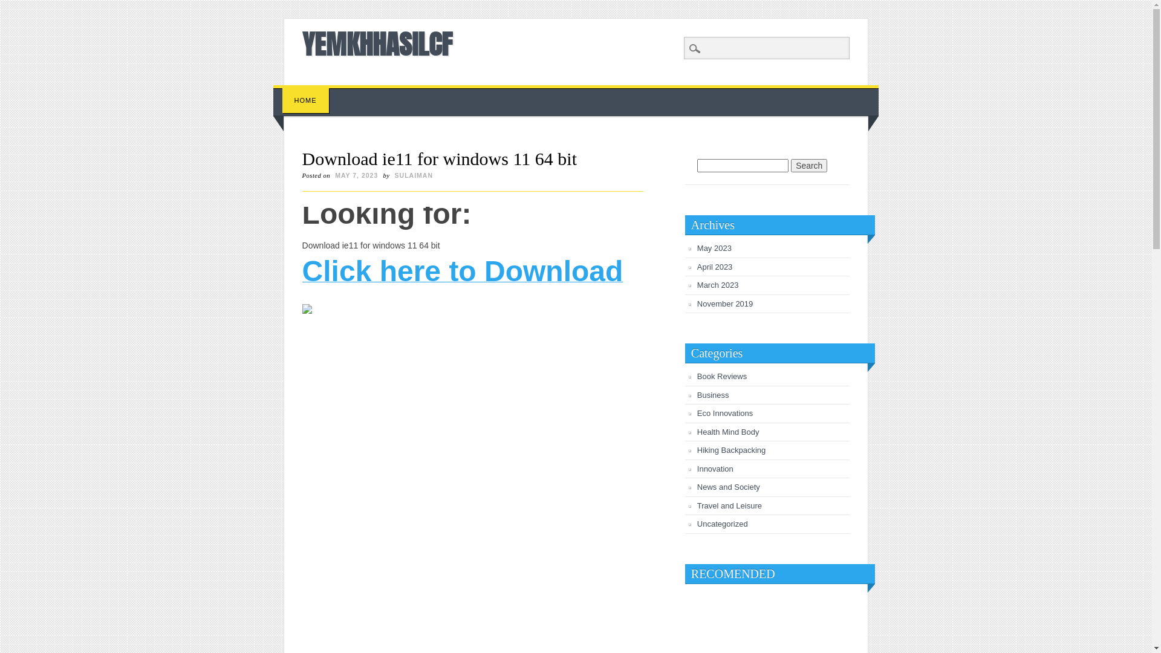 Image resolution: width=1161 pixels, height=653 pixels. What do you see at coordinates (377, 44) in the screenshot?
I see `YEMKHHASILCF` at bounding box center [377, 44].